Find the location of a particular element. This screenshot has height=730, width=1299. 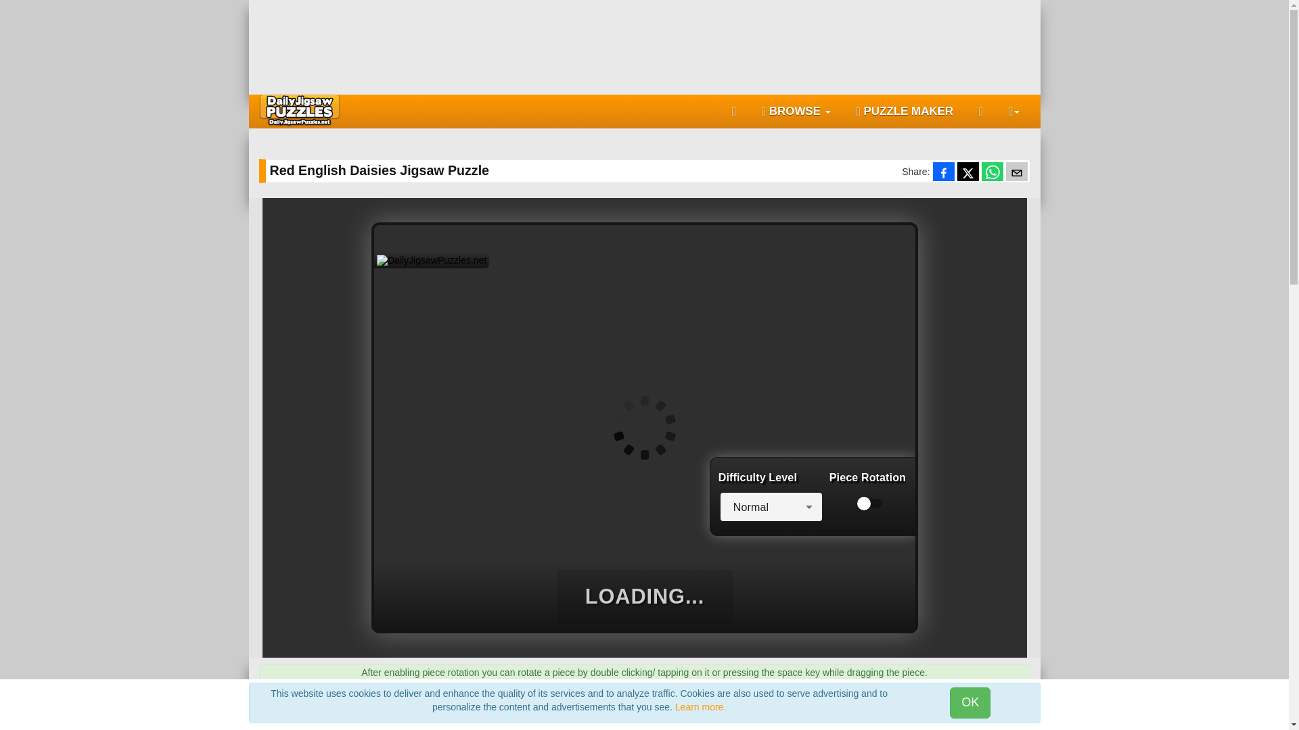

BROWSE is located at coordinates (796, 112).